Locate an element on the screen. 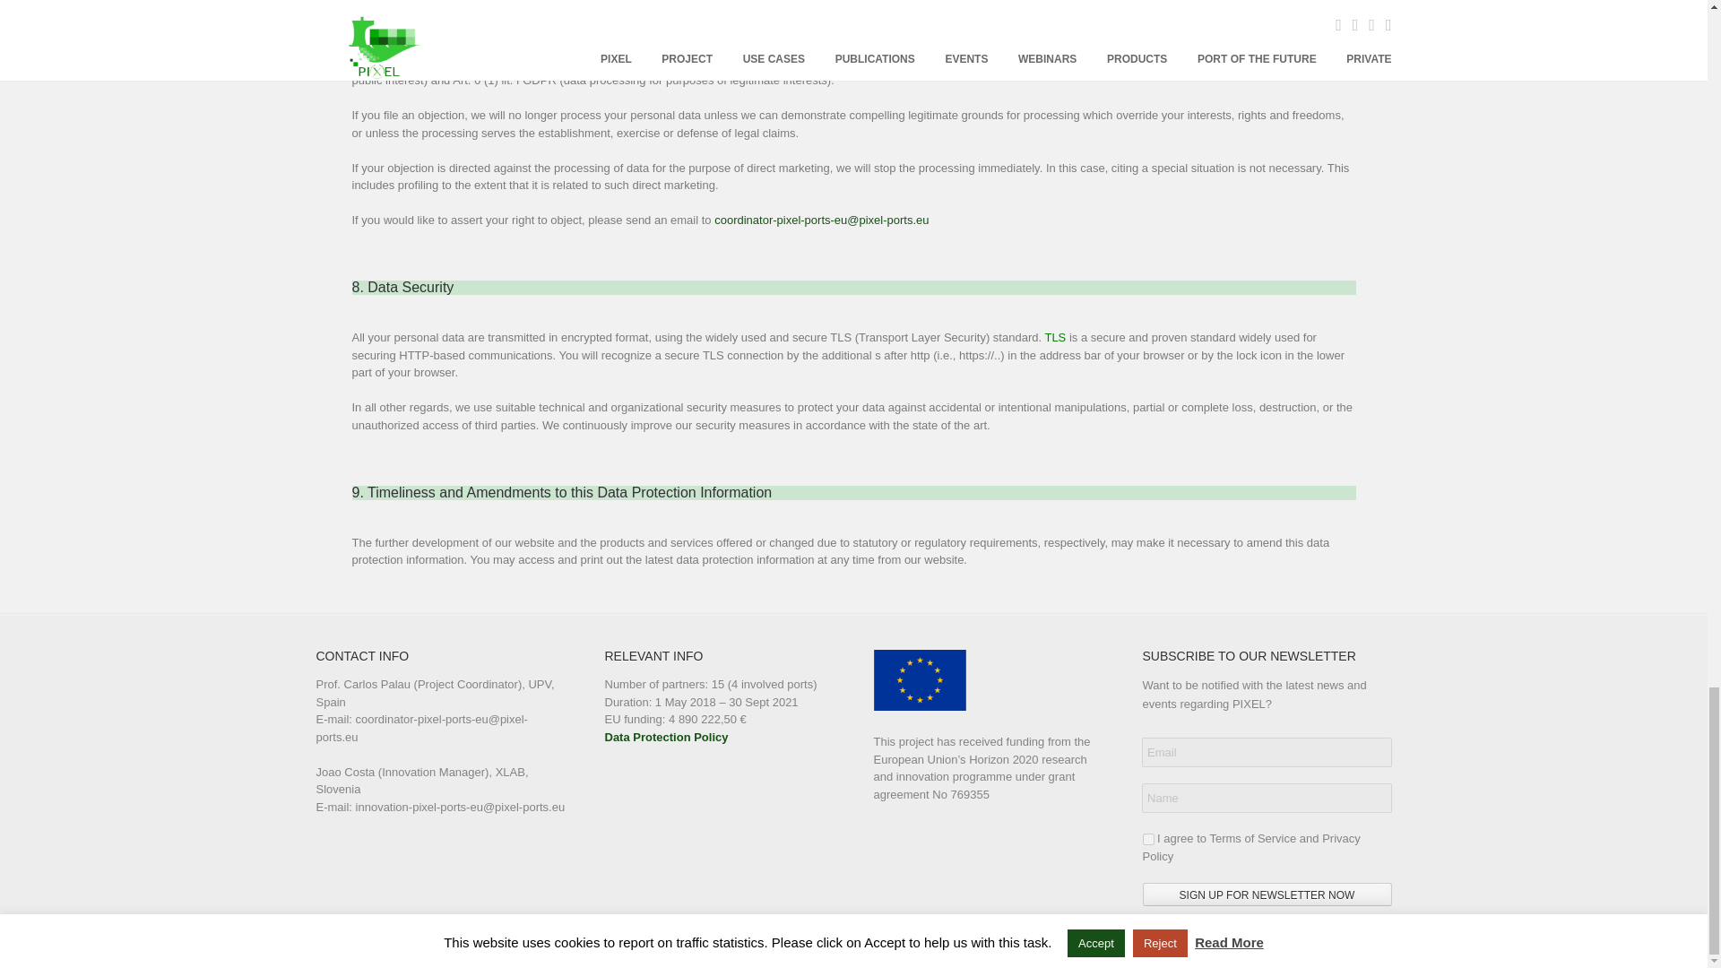 This screenshot has height=968, width=1721. 1 is located at coordinates (1147, 839).